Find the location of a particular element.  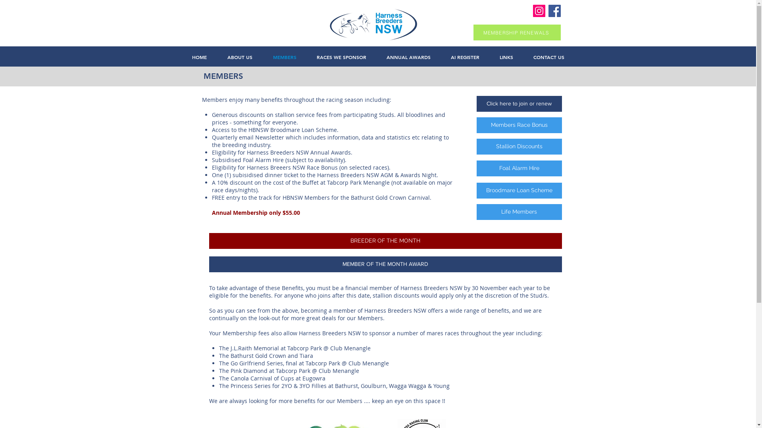

Life Members is located at coordinates (519, 212).